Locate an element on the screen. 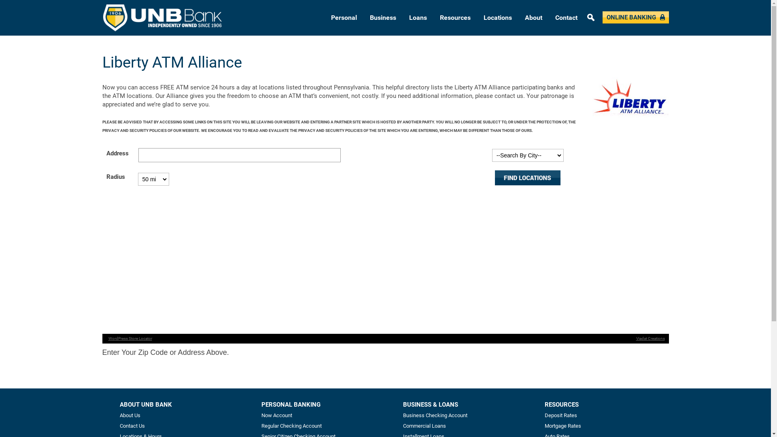 The image size is (777, 437). Contact is located at coordinates (567, 18).